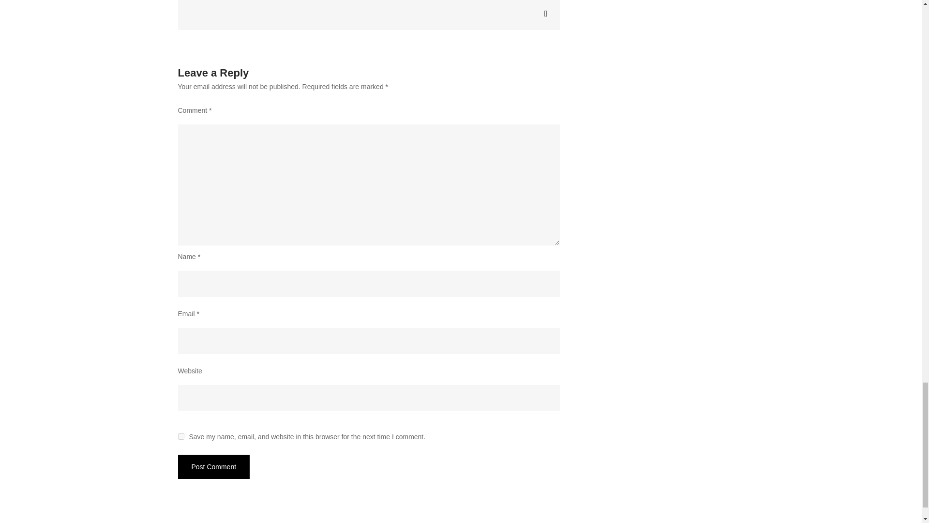  What do you see at coordinates (181, 437) in the screenshot?
I see `yes` at bounding box center [181, 437].